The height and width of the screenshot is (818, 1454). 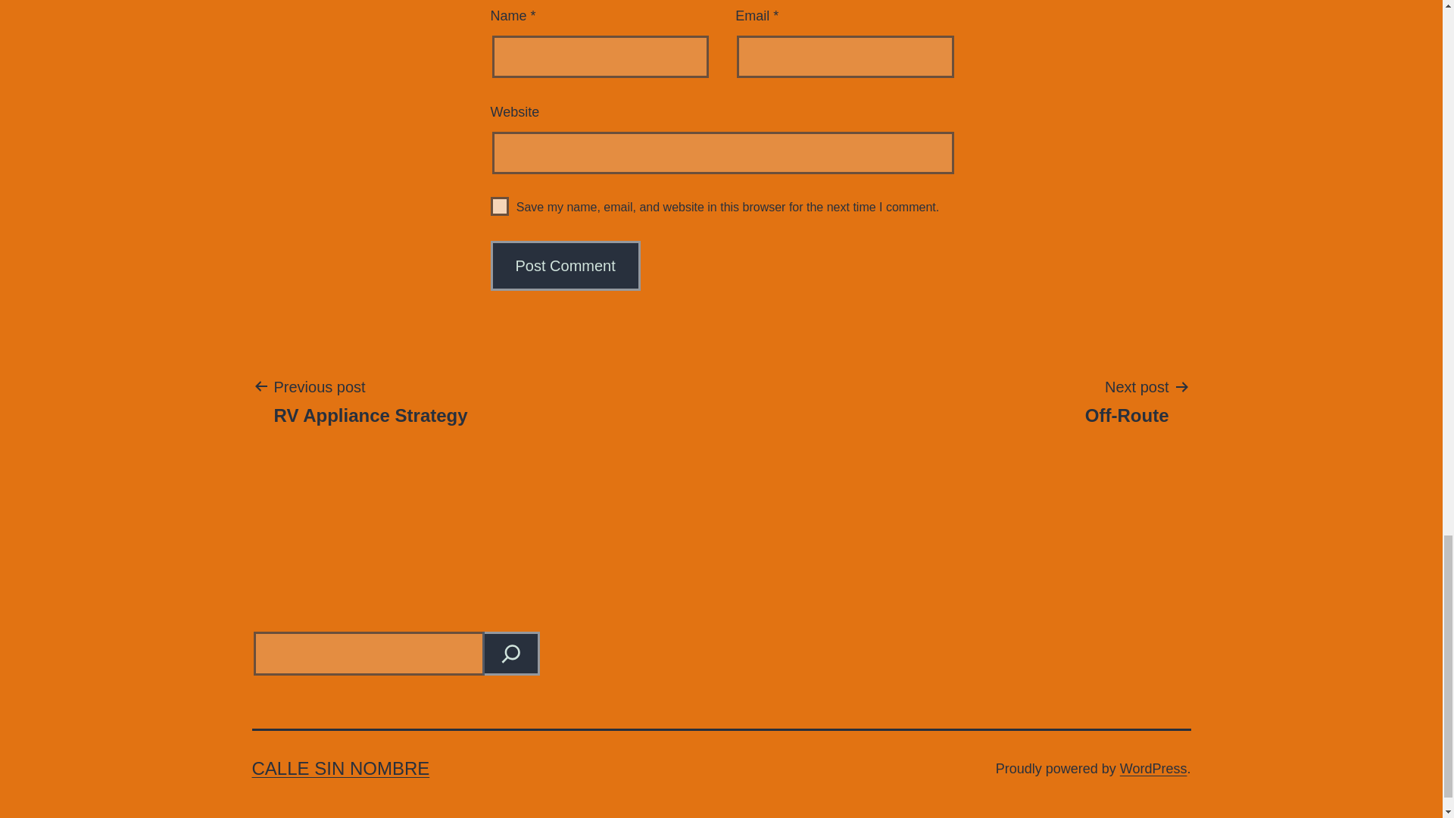 I want to click on Post Comment, so click(x=566, y=265).